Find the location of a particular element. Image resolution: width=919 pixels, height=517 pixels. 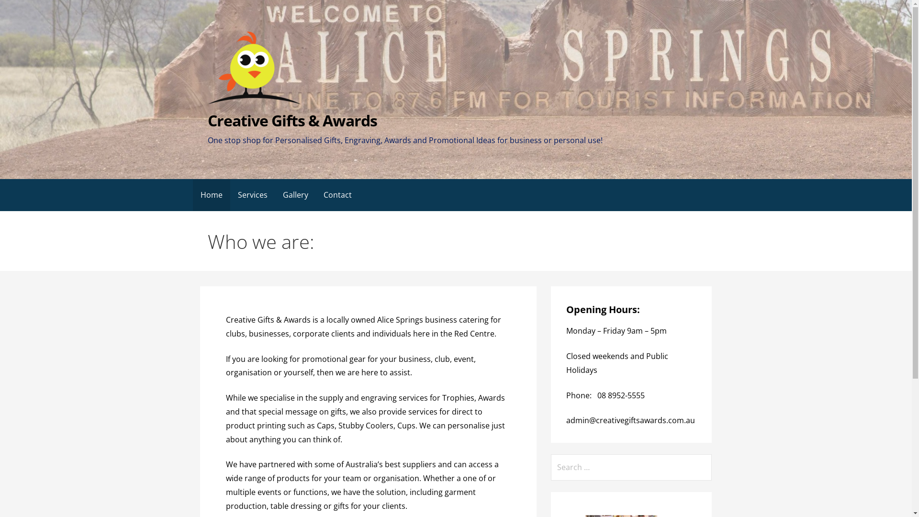

Services is located at coordinates (252, 195).